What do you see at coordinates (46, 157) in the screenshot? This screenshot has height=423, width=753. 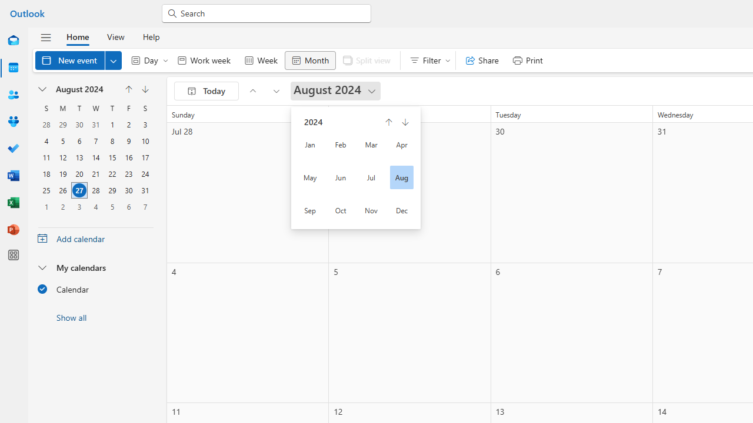 I see `11, August, 2024` at bounding box center [46, 157].